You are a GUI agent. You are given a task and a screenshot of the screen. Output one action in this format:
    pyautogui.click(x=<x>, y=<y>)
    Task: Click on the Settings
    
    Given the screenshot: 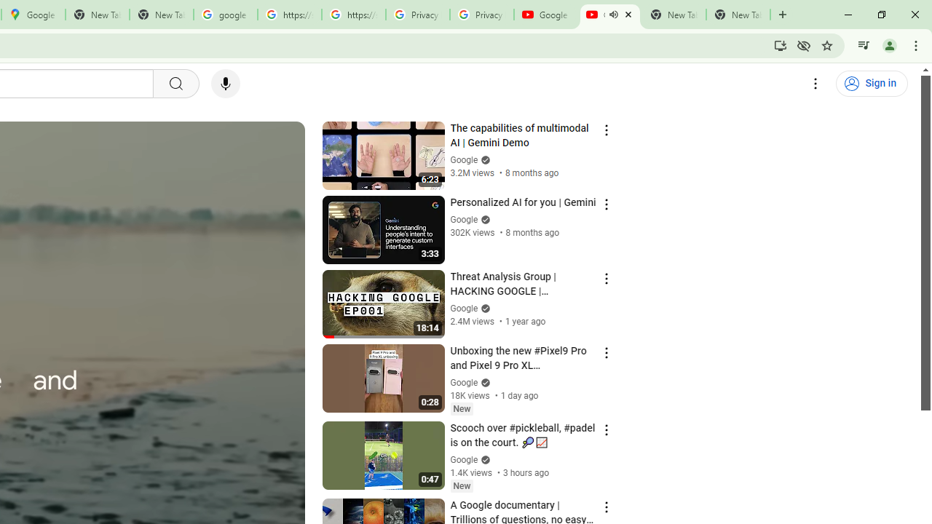 What is the action you would take?
    pyautogui.click(x=815, y=84)
    